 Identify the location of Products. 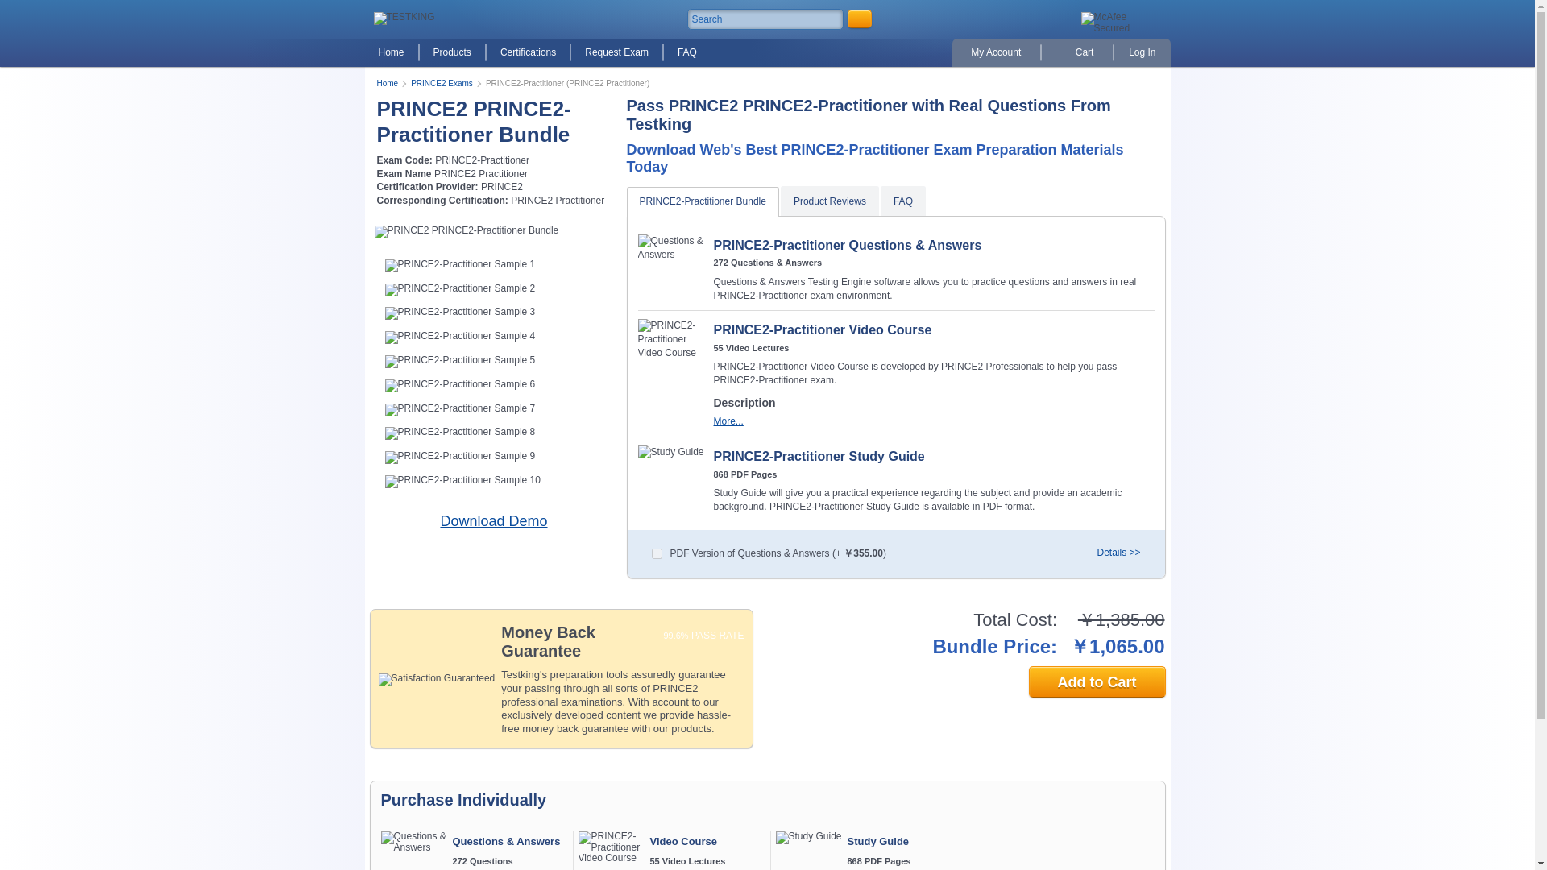
(452, 53).